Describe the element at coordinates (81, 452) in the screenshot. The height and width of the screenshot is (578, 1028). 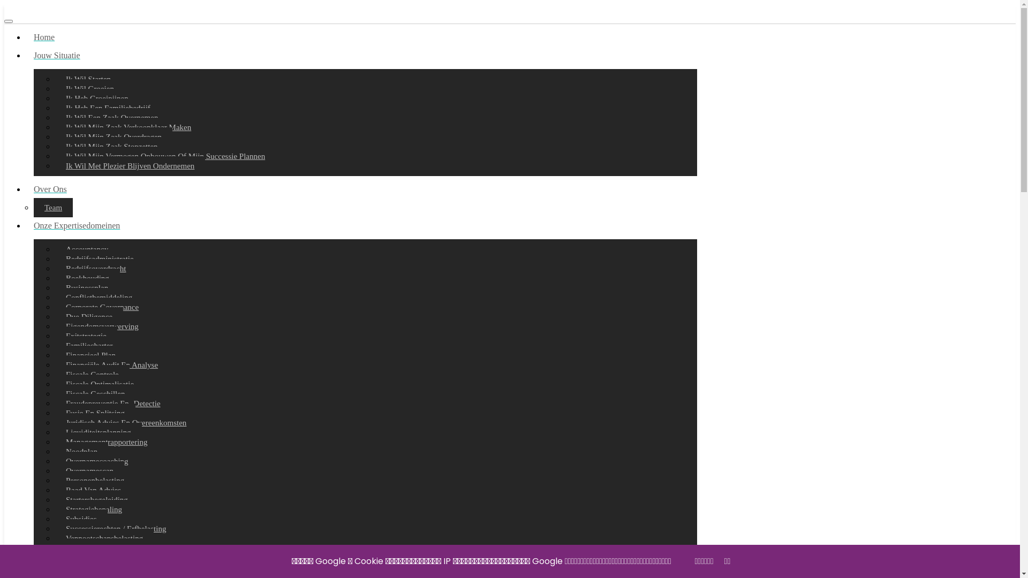
I see `Noodplan` at that location.